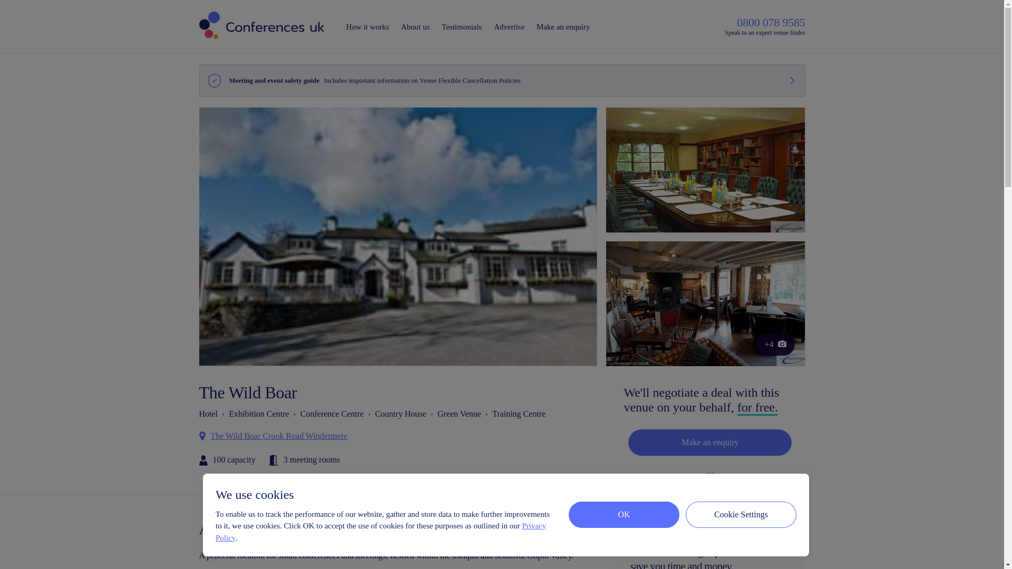 This screenshot has width=1012, height=569. Describe the element at coordinates (381, 532) in the screenshot. I see `Privacy Policy` at that location.